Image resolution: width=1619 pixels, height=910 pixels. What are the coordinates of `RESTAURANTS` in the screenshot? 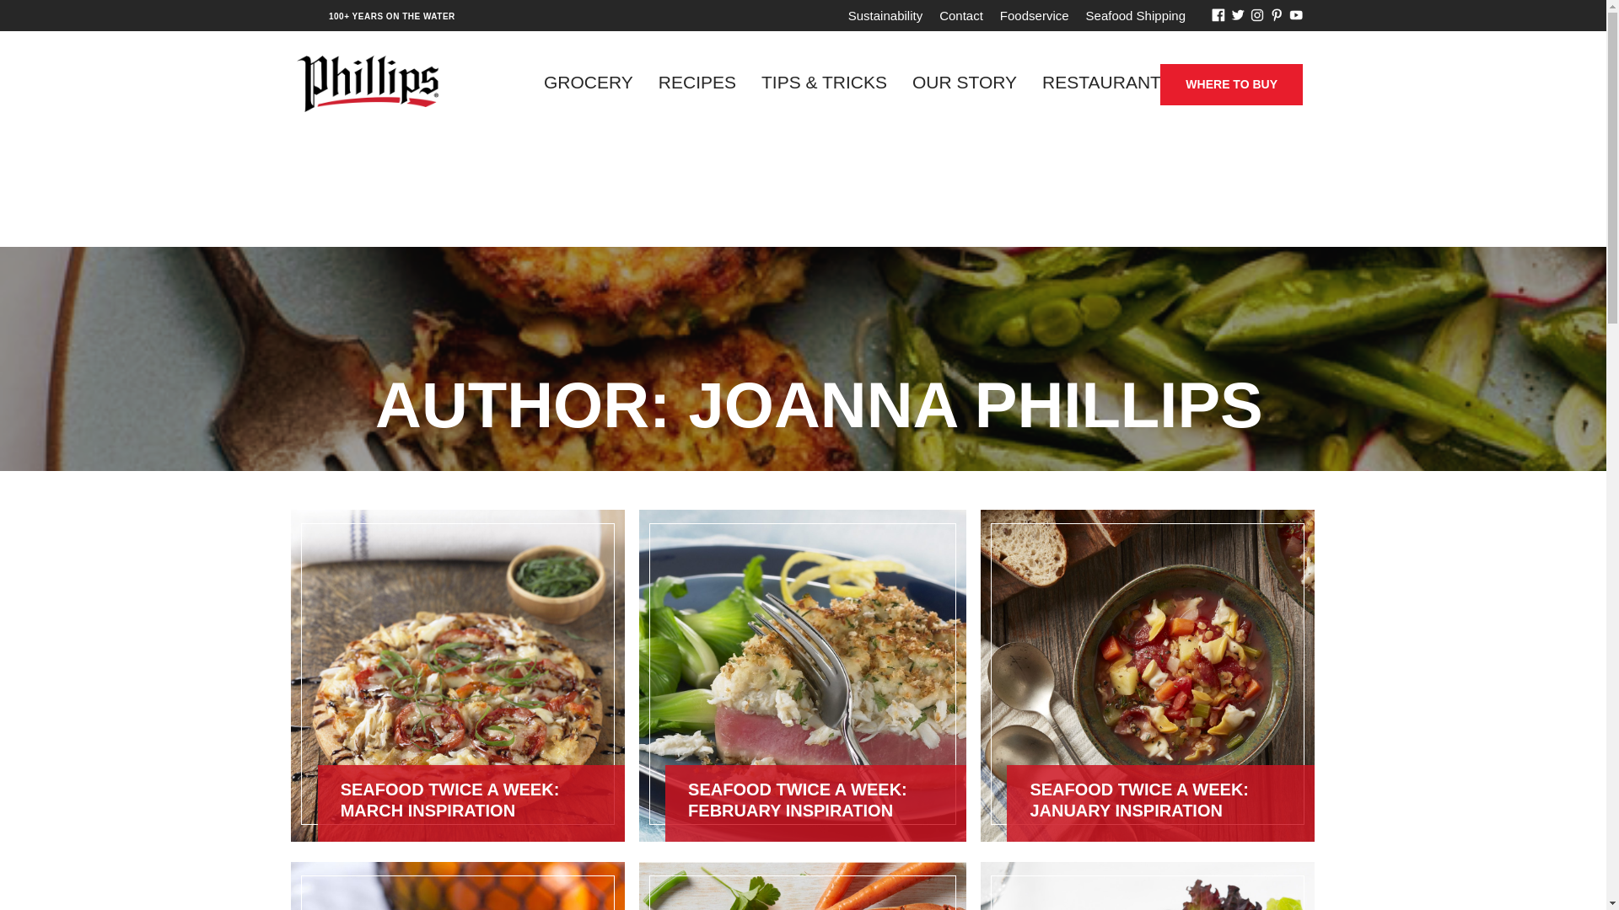 It's located at (1107, 83).